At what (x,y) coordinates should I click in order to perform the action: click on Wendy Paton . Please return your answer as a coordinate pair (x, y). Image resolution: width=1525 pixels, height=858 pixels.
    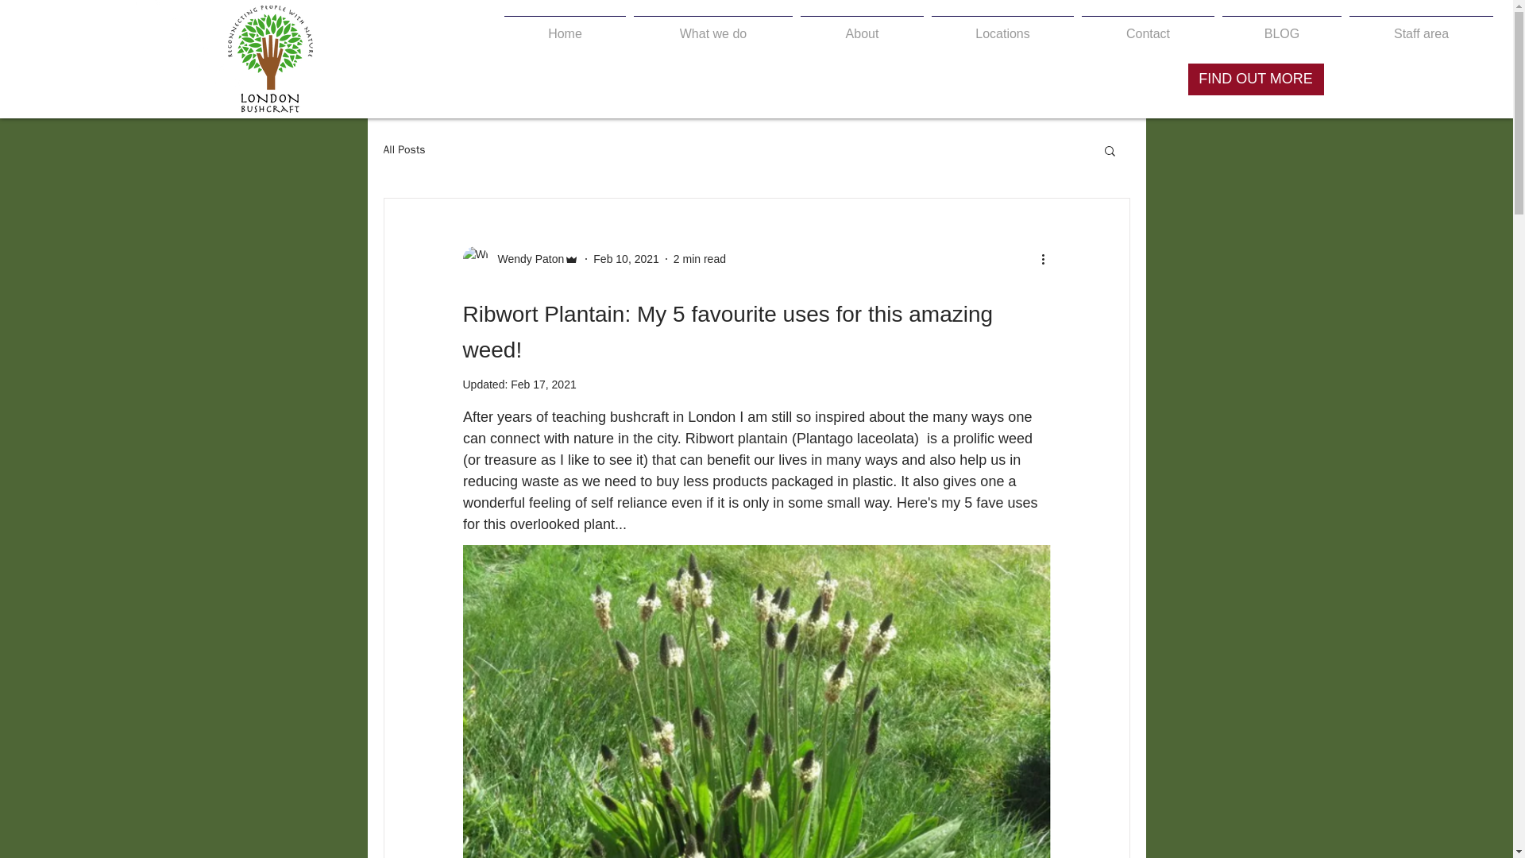
    Looking at the image, I should click on (526, 259).